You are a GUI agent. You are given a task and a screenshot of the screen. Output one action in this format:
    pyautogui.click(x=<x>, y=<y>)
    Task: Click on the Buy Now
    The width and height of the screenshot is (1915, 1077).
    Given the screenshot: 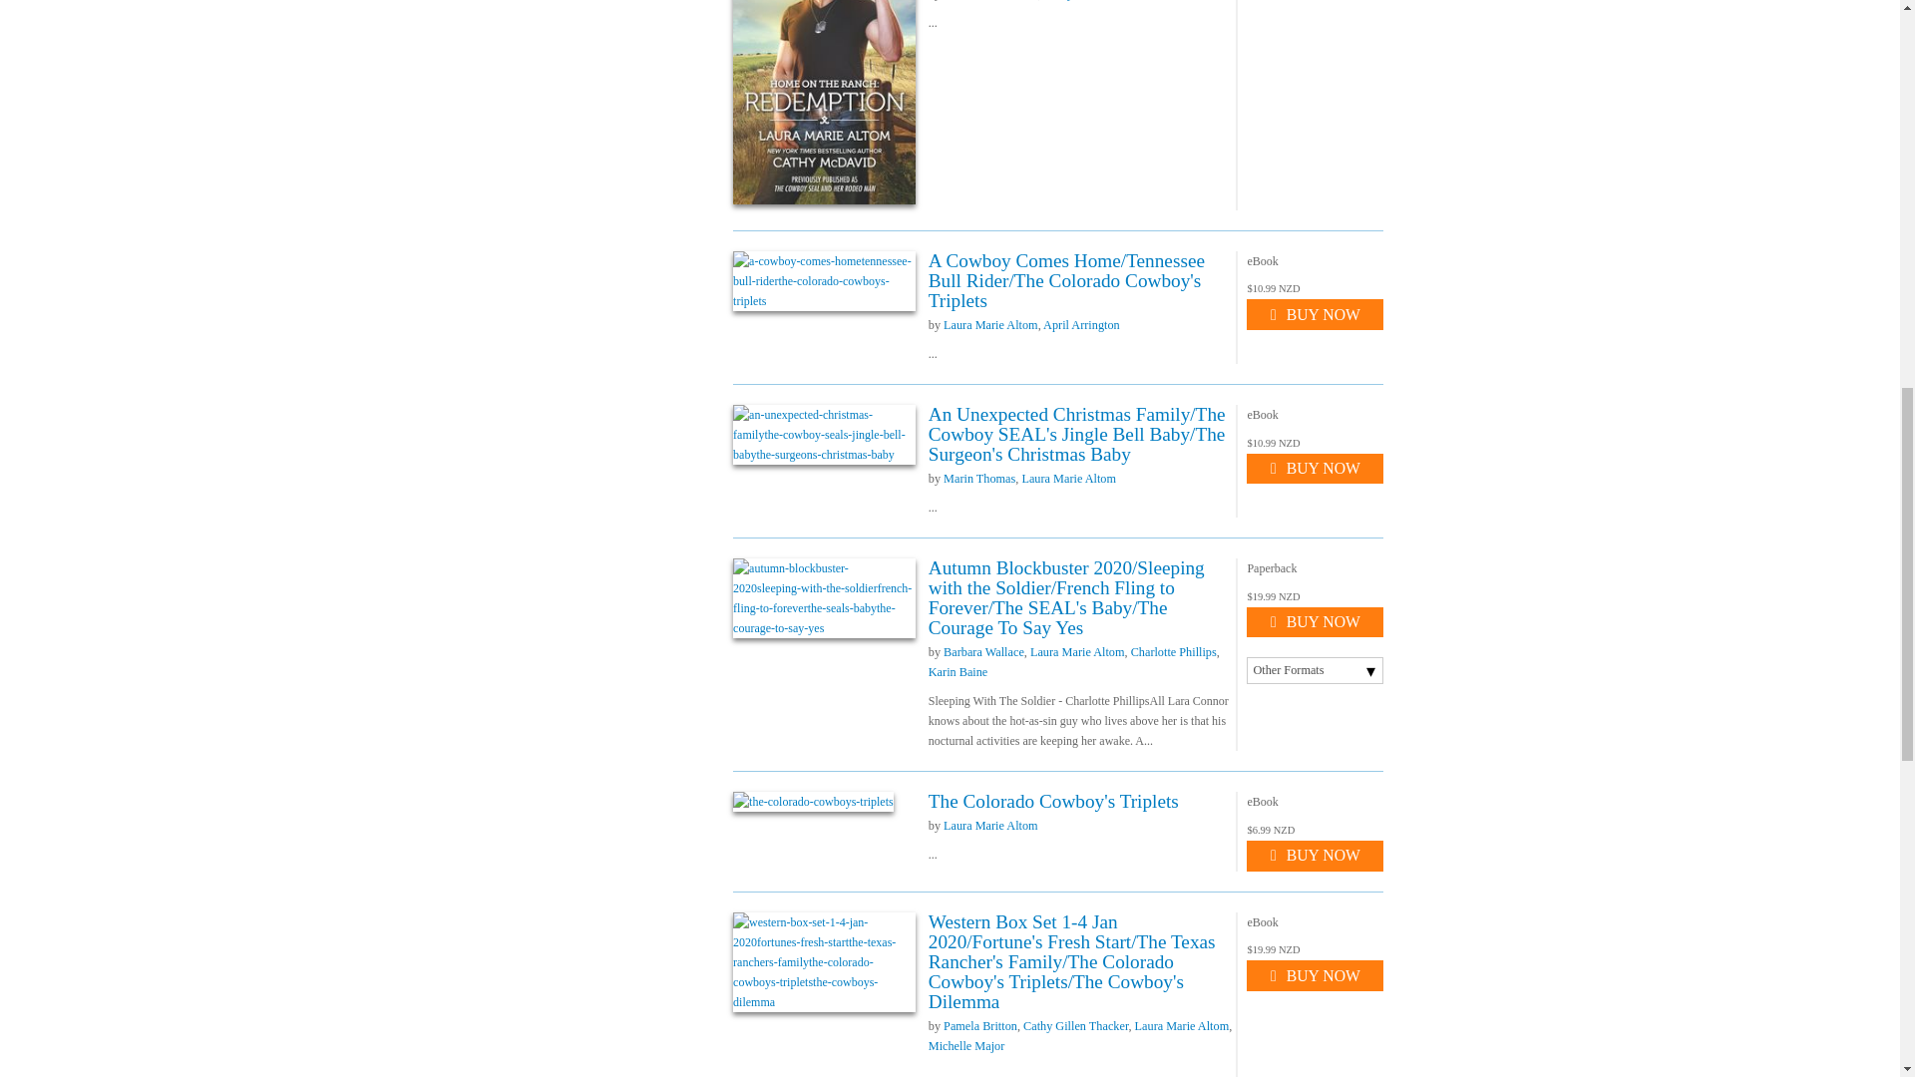 What is the action you would take?
    pyautogui.click(x=1315, y=469)
    